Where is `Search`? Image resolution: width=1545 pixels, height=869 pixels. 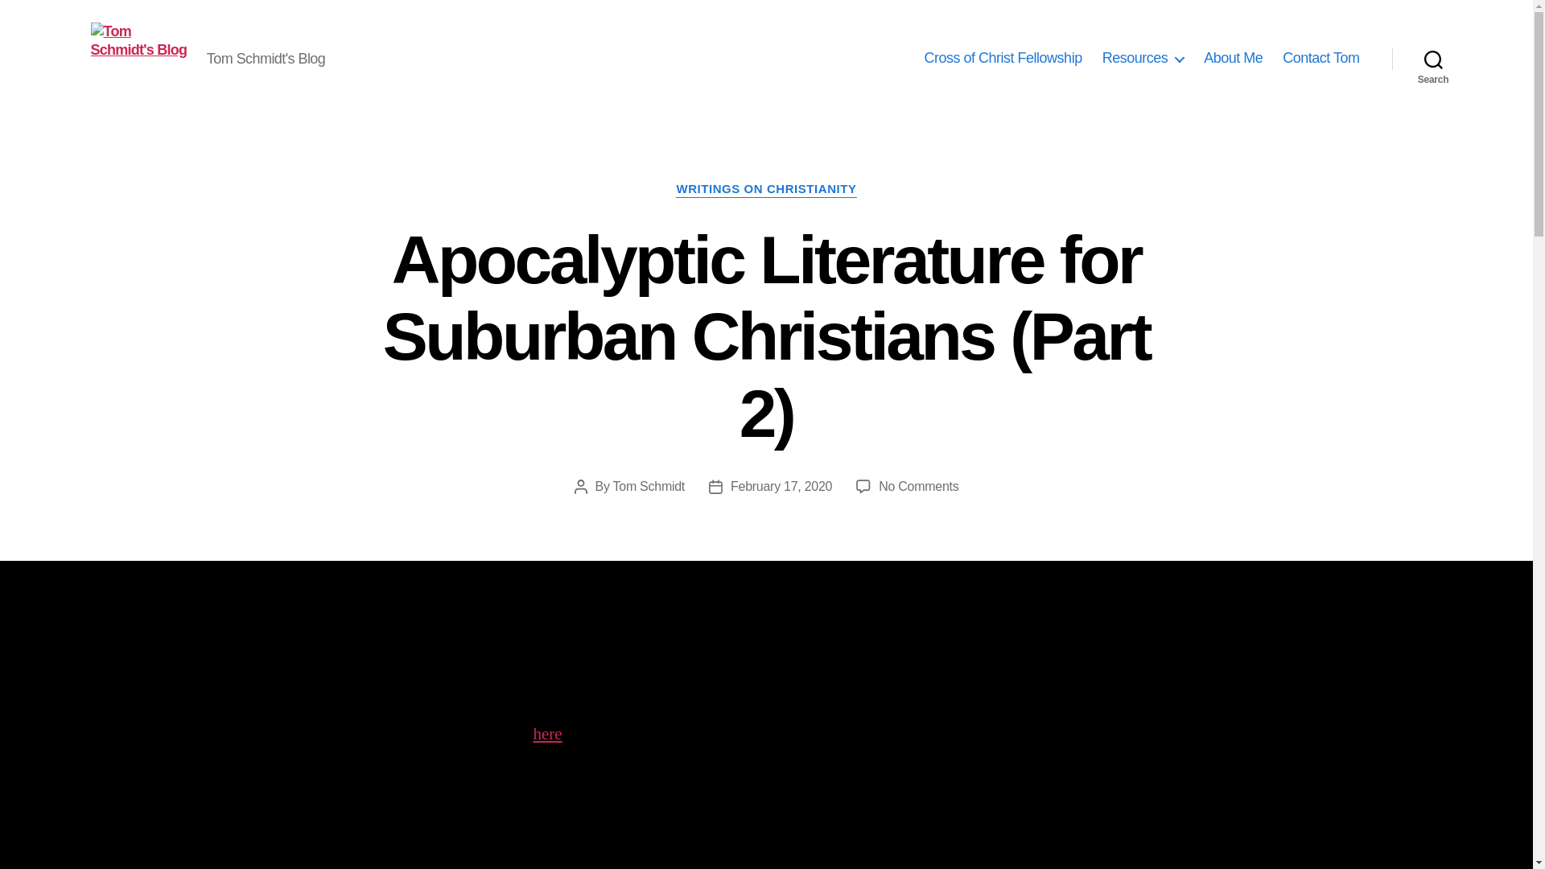 Search is located at coordinates (1433, 58).